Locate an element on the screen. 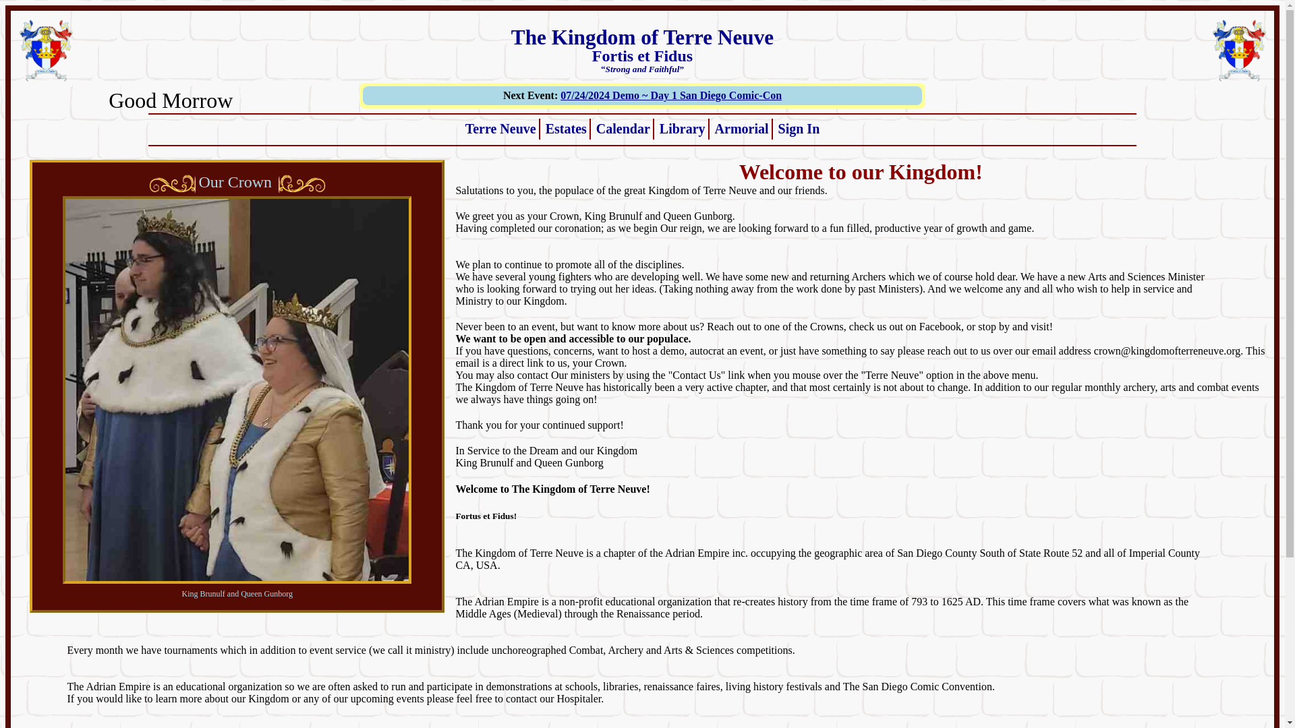 The image size is (1295, 728). The Crown of Terre Neuve is located at coordinates (301, 184).